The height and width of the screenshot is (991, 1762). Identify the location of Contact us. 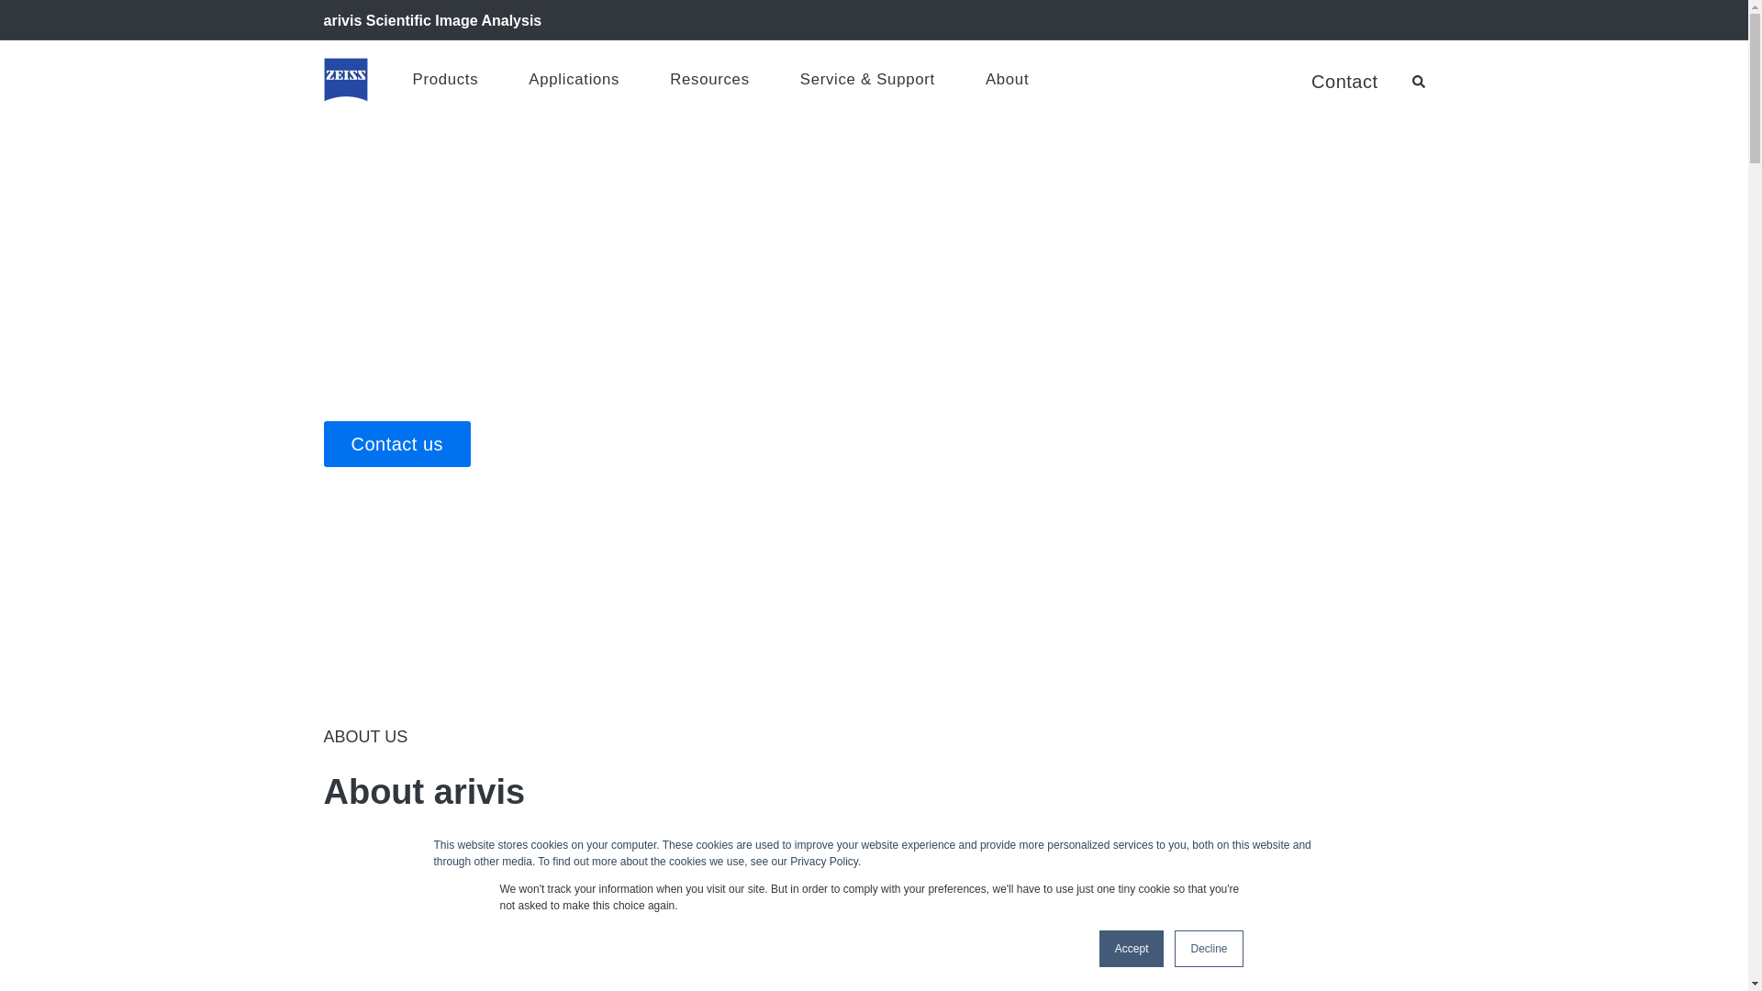
(396, 444).